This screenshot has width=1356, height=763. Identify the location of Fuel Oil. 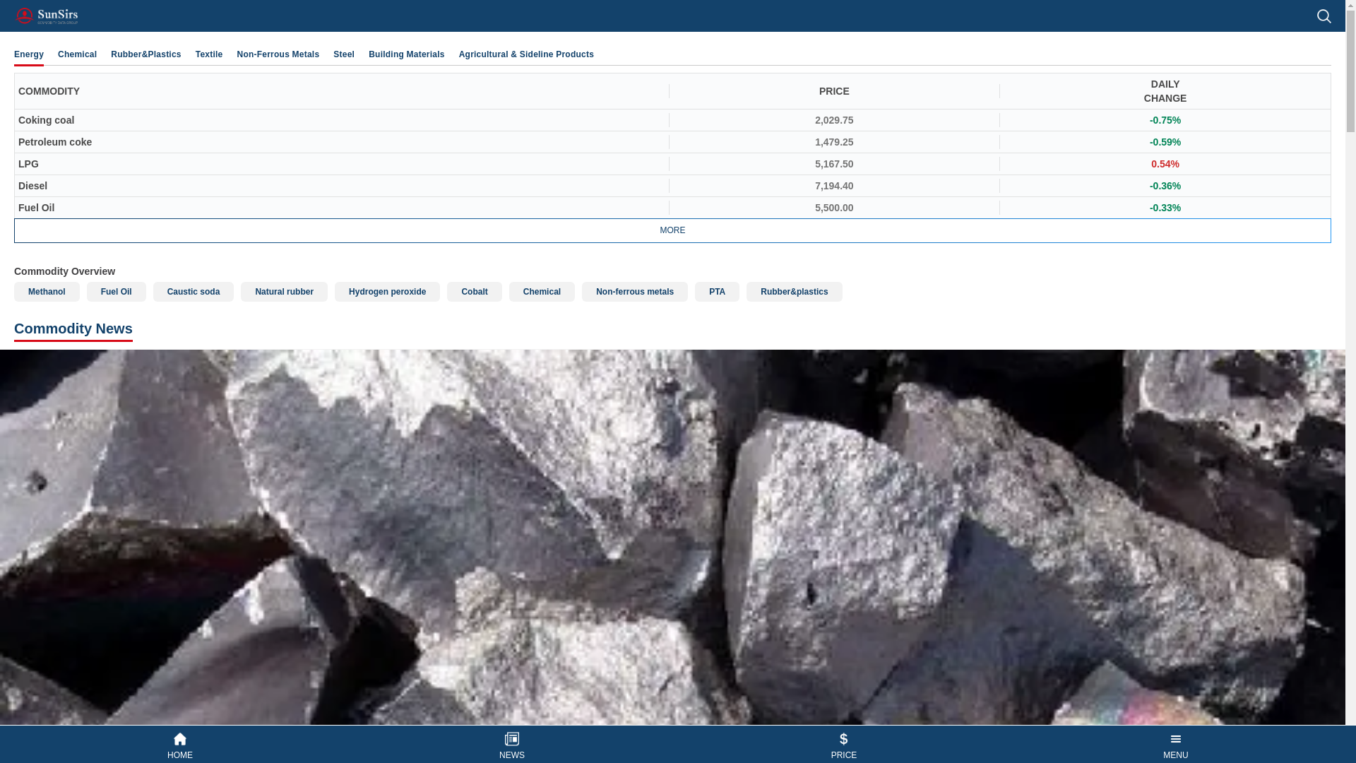
(116, 291).